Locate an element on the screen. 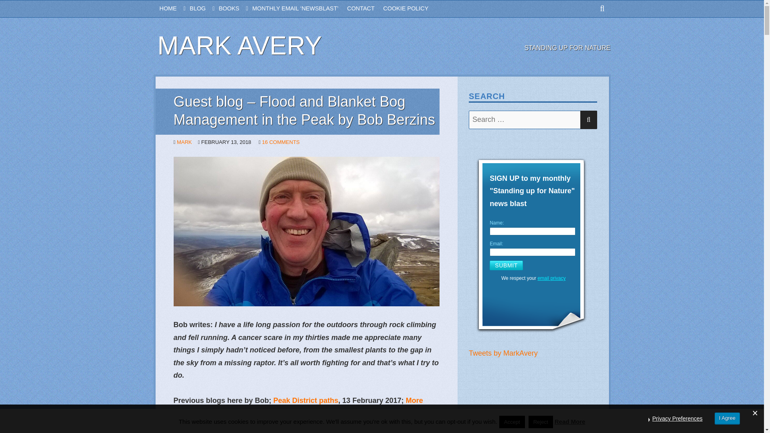  BOOKS is located at coordinates (235, 9).